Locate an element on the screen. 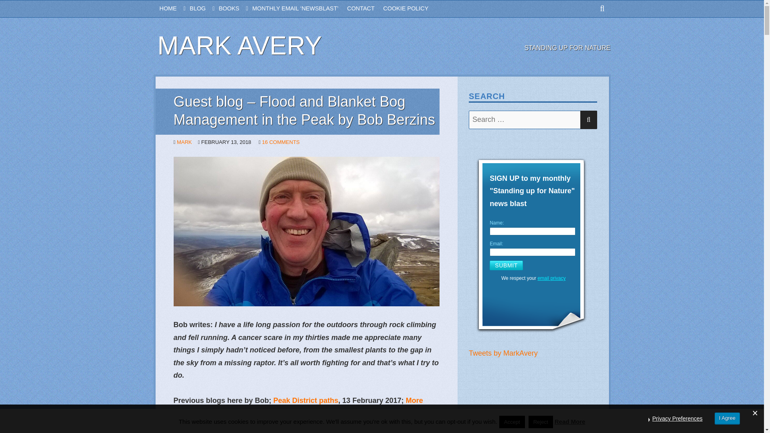  BOOKS is located at coordinates (235, 9).